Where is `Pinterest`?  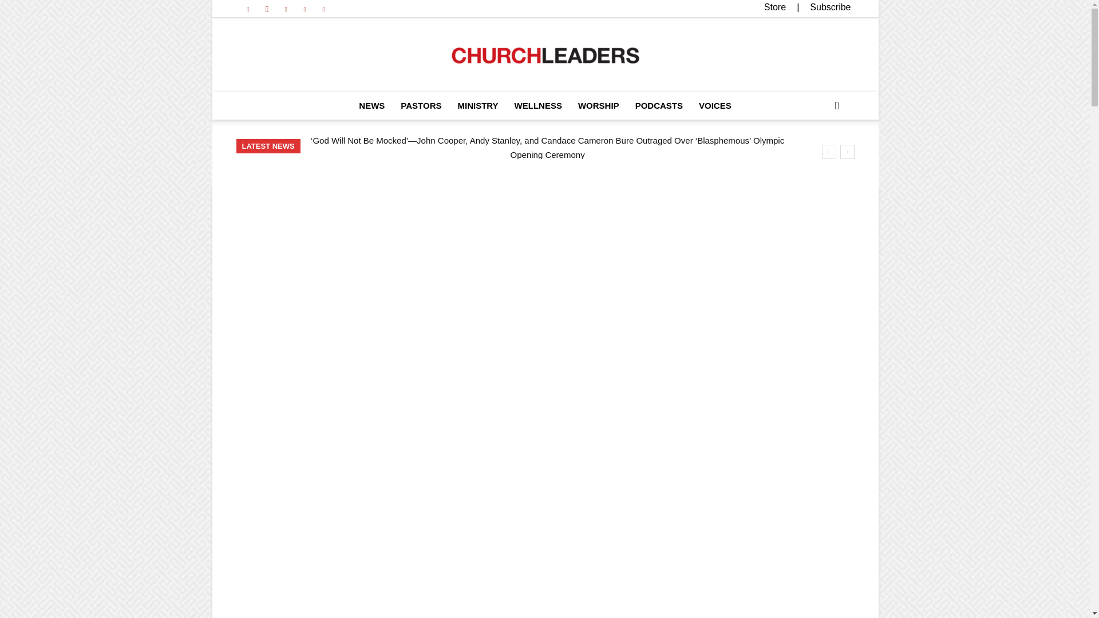
Pinterest is located at coordinates (286, 9).